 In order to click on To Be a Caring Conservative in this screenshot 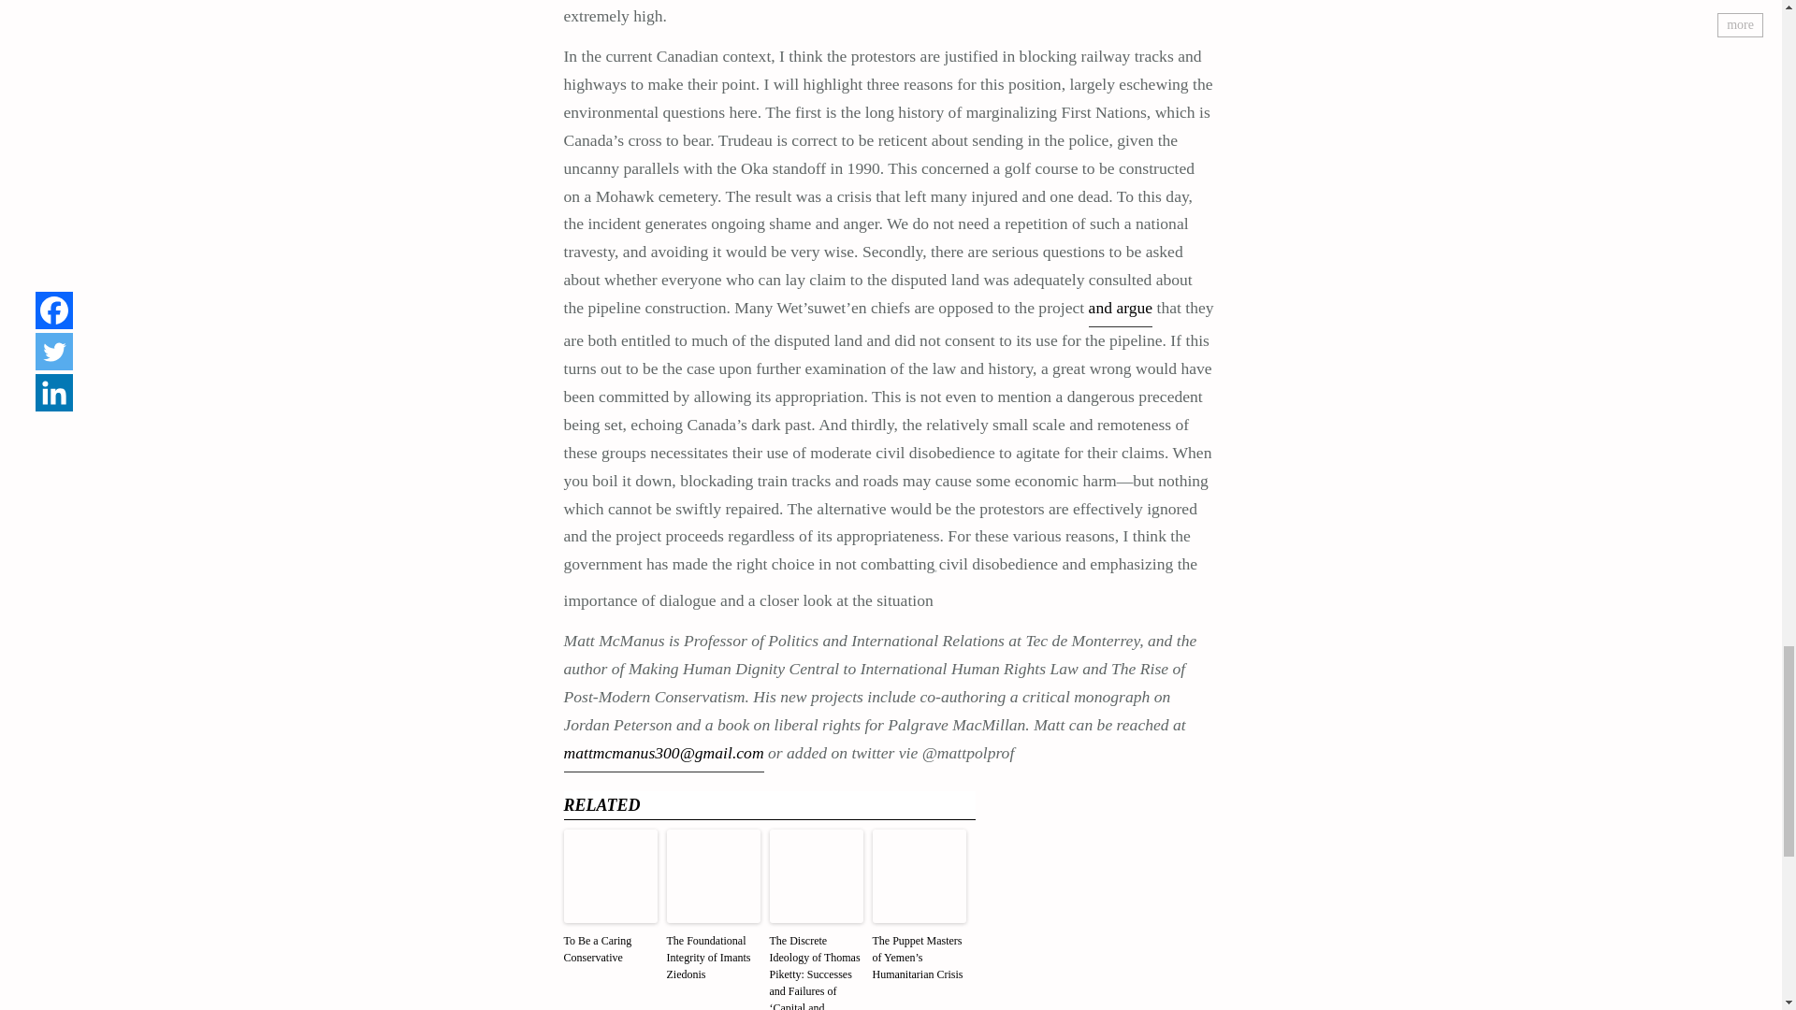, I will do `click(610, 950)`.